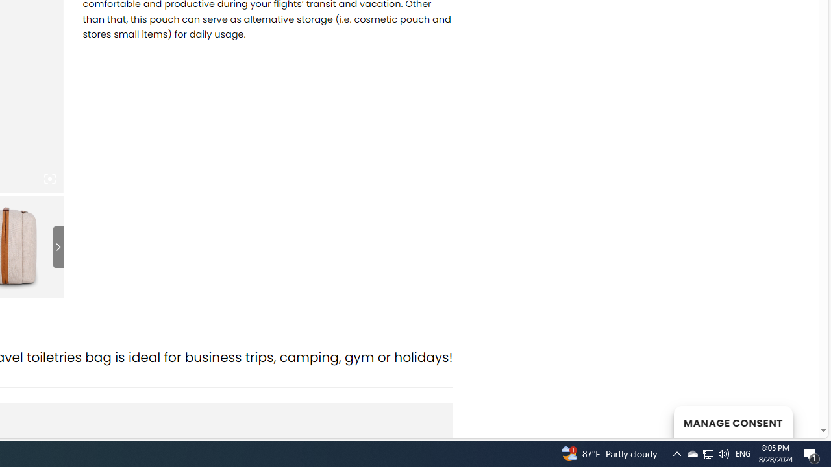 This screenshot has width=831, height=467. What do you see at coordinates (732, 422) in the screenshot?
I see `MANAGE CONSENT` at bounding box center [732, 422].